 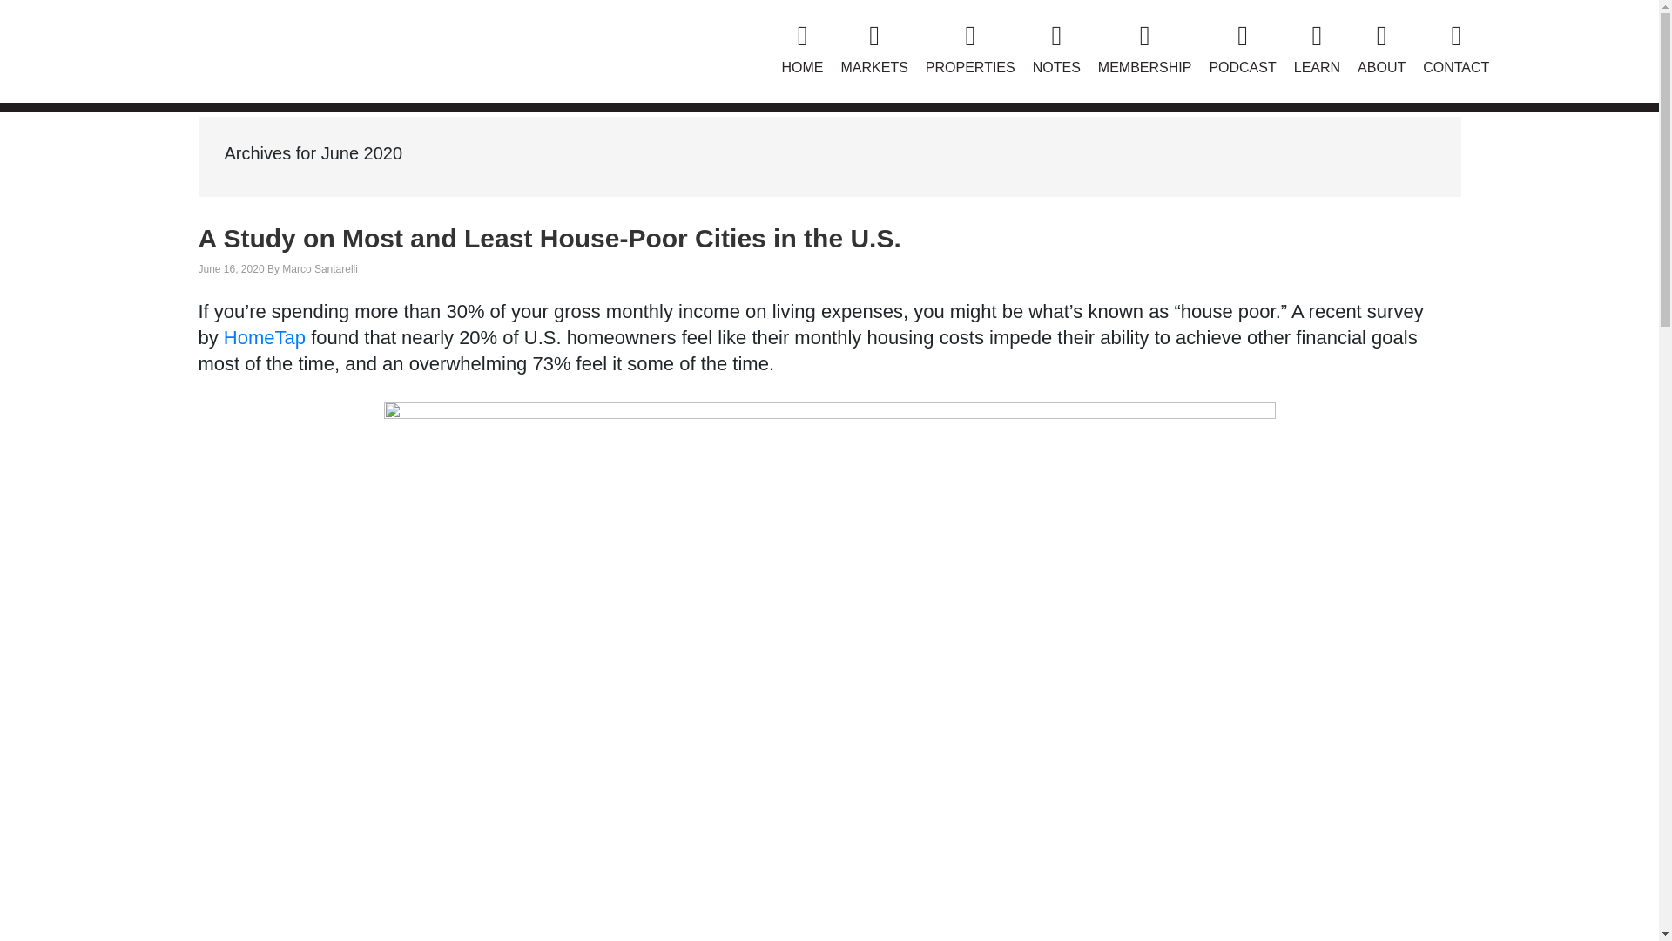 I want to click on A Study on Most and Least House-Poor Cities in the U.S., so click(x=549, y=239).